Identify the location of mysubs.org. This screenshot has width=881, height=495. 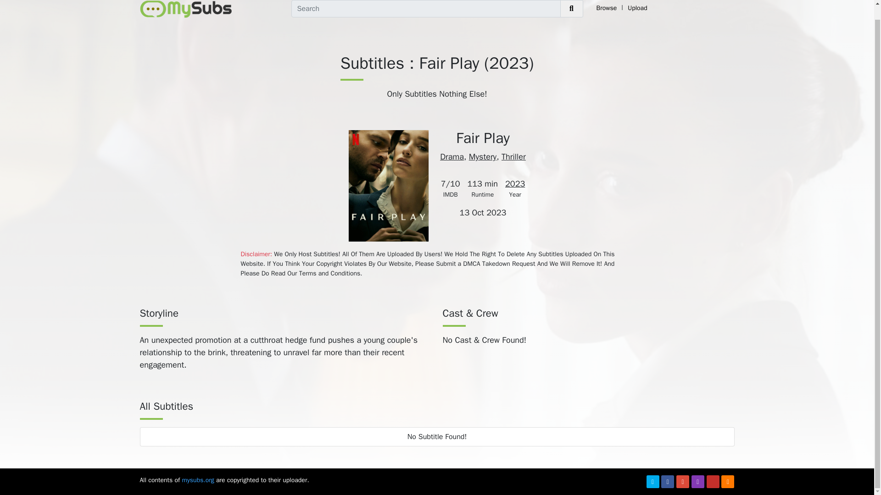
(197, 480).